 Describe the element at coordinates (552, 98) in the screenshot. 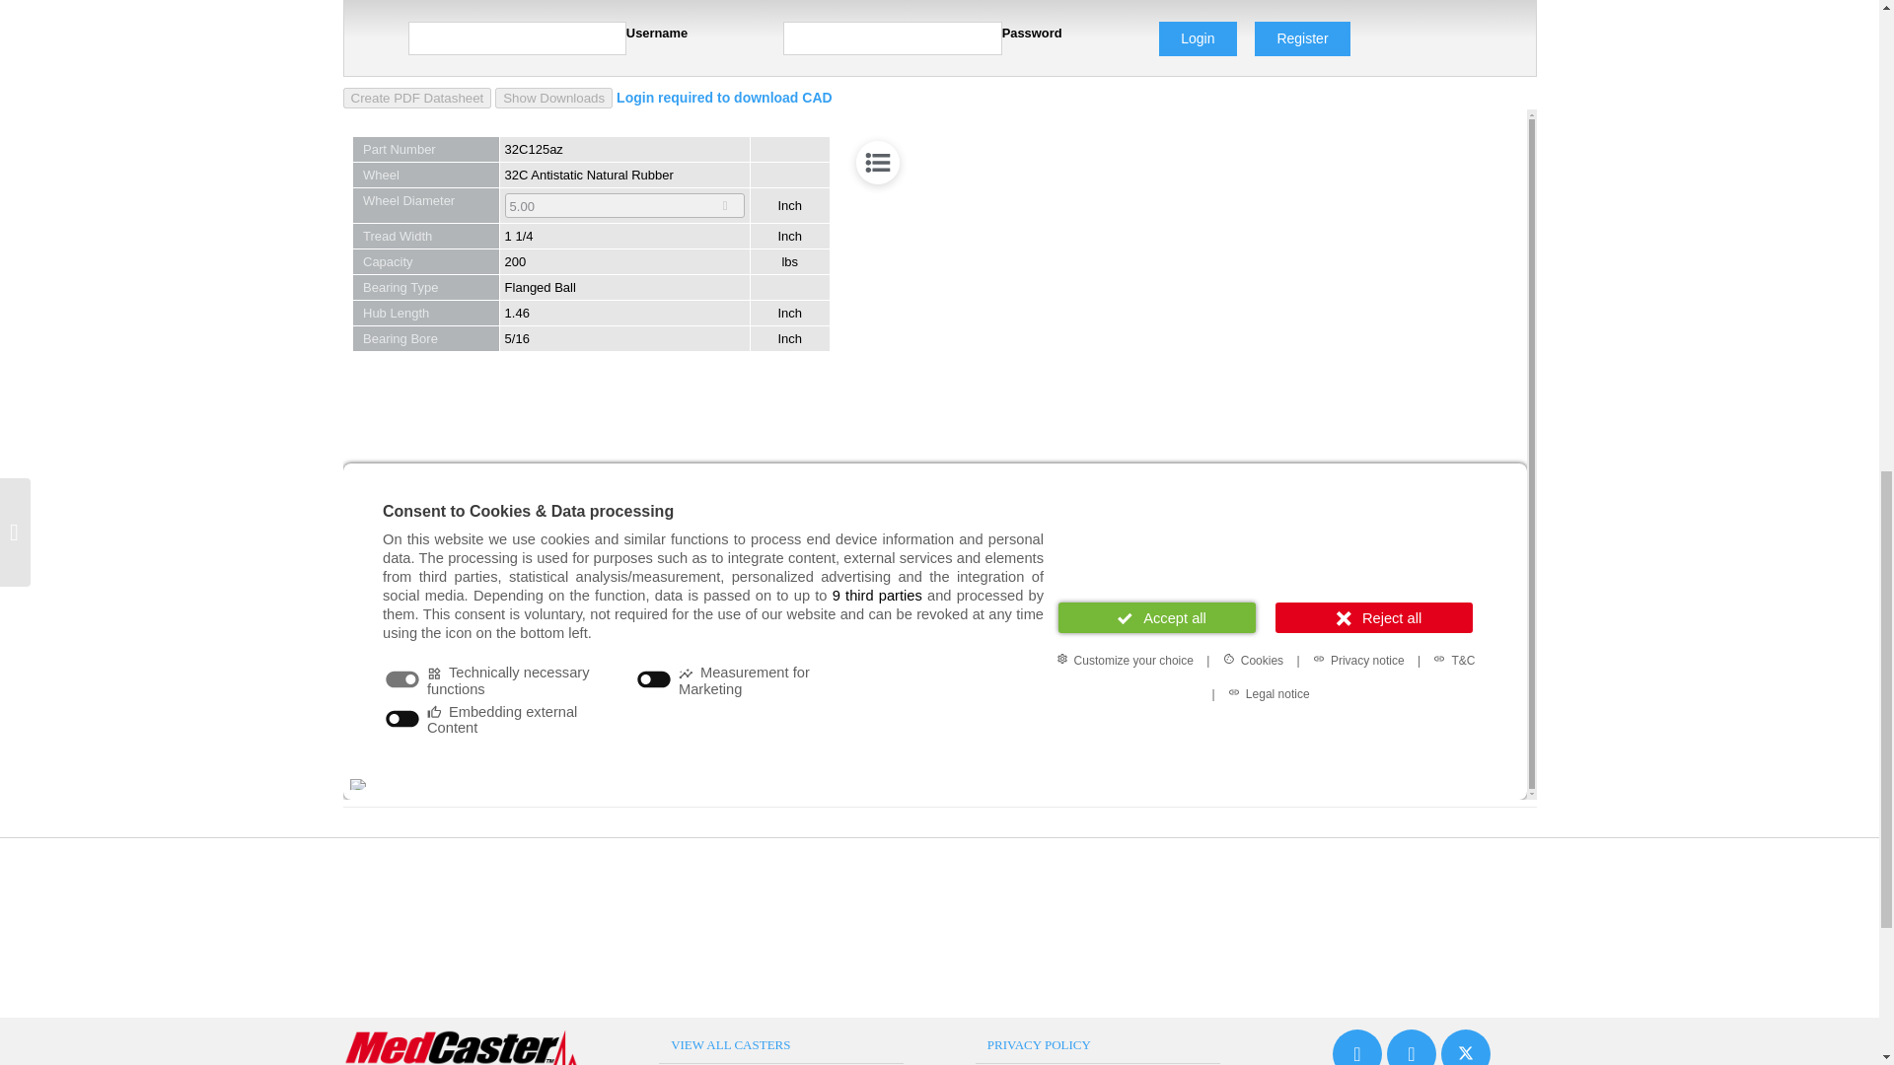

I see `Show Downloads` at that location.